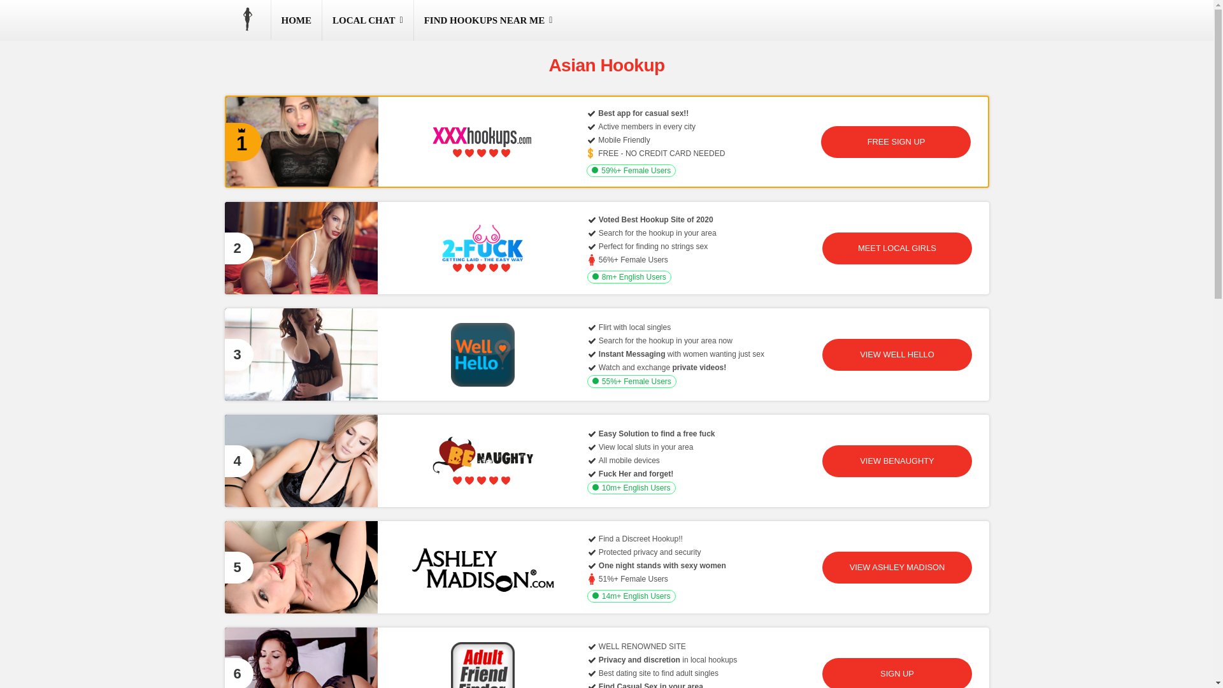 The height and width of the screenshot is (688, 1223). What do you see at coordinates (297, 20) in the screenshot?
I see `HOME` at bounding box center [297, 20].